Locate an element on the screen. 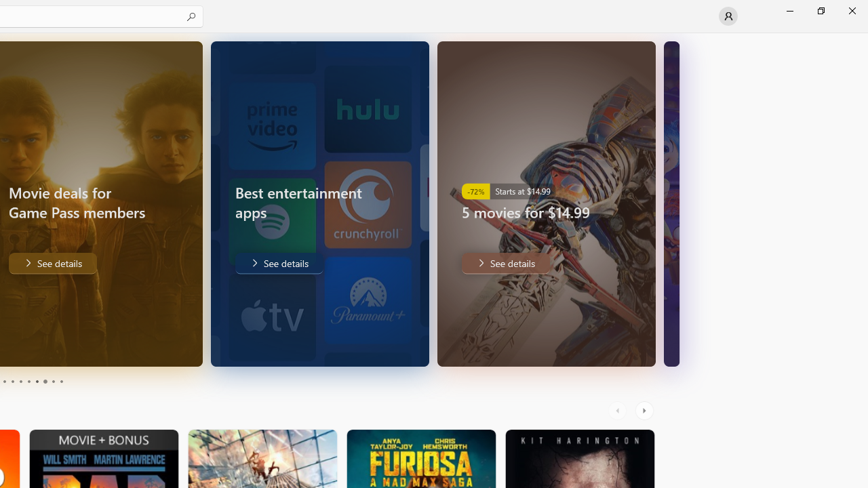 The width and height of the screenshot is (868, 488). Close Microsoft Store is located at coordinates (852, 11).